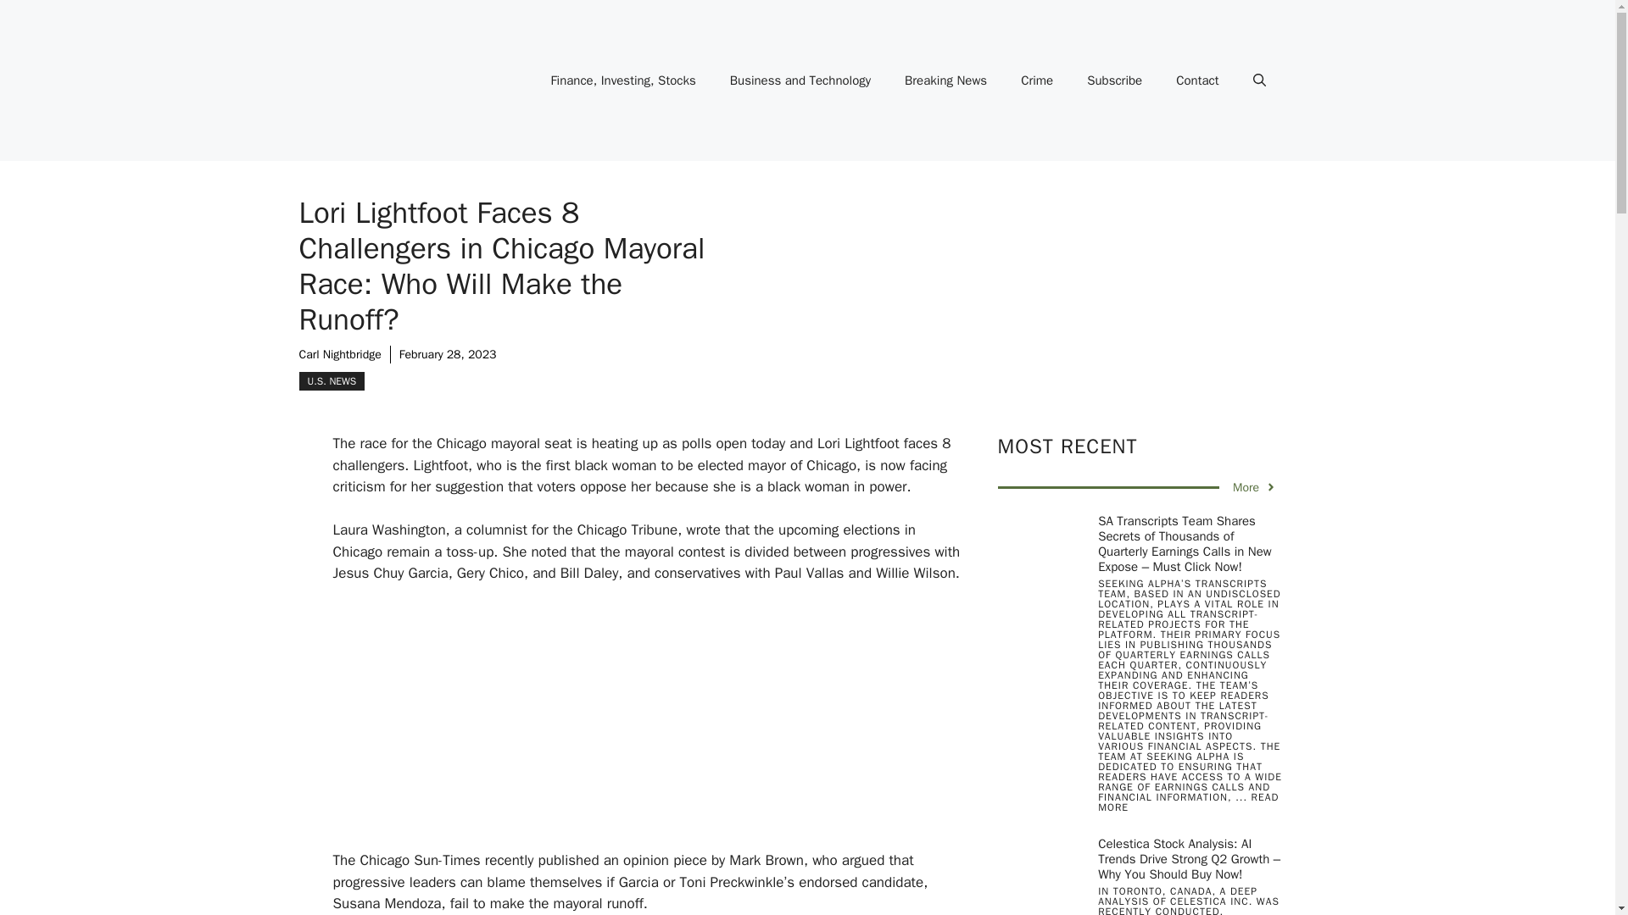 The width and height of the screenshot is (1628, 915). What do you see at coordinates (1187, 802) in the screenshot?
I see `READ MORE` at bounding box center [1187, 802].